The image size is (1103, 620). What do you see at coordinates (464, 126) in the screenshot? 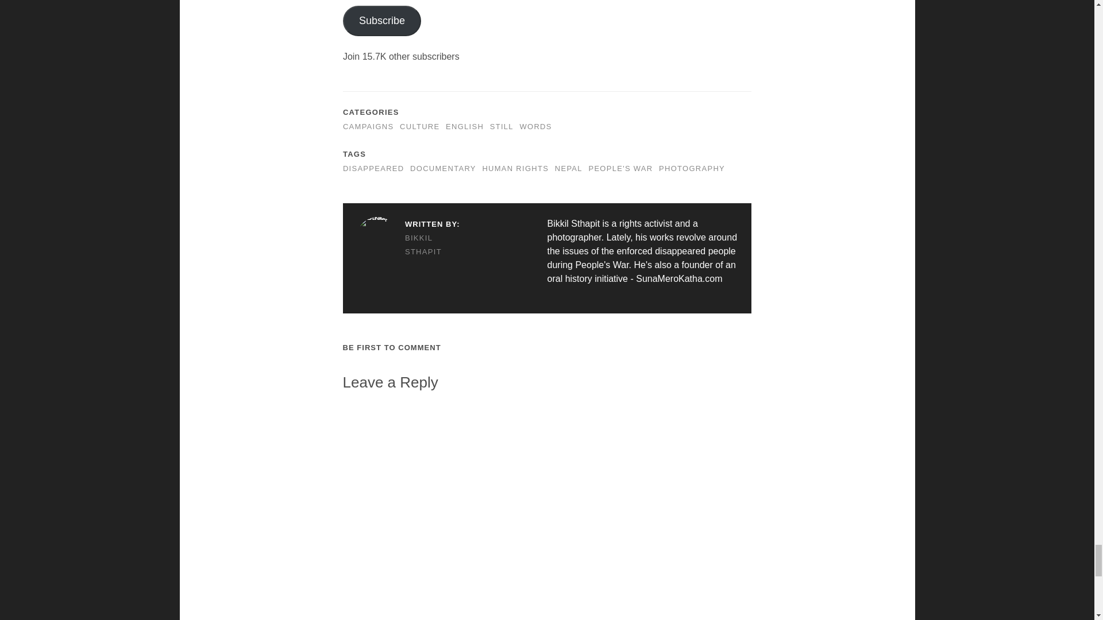
I see `ENGLISH` at bounding box center [464, 126].